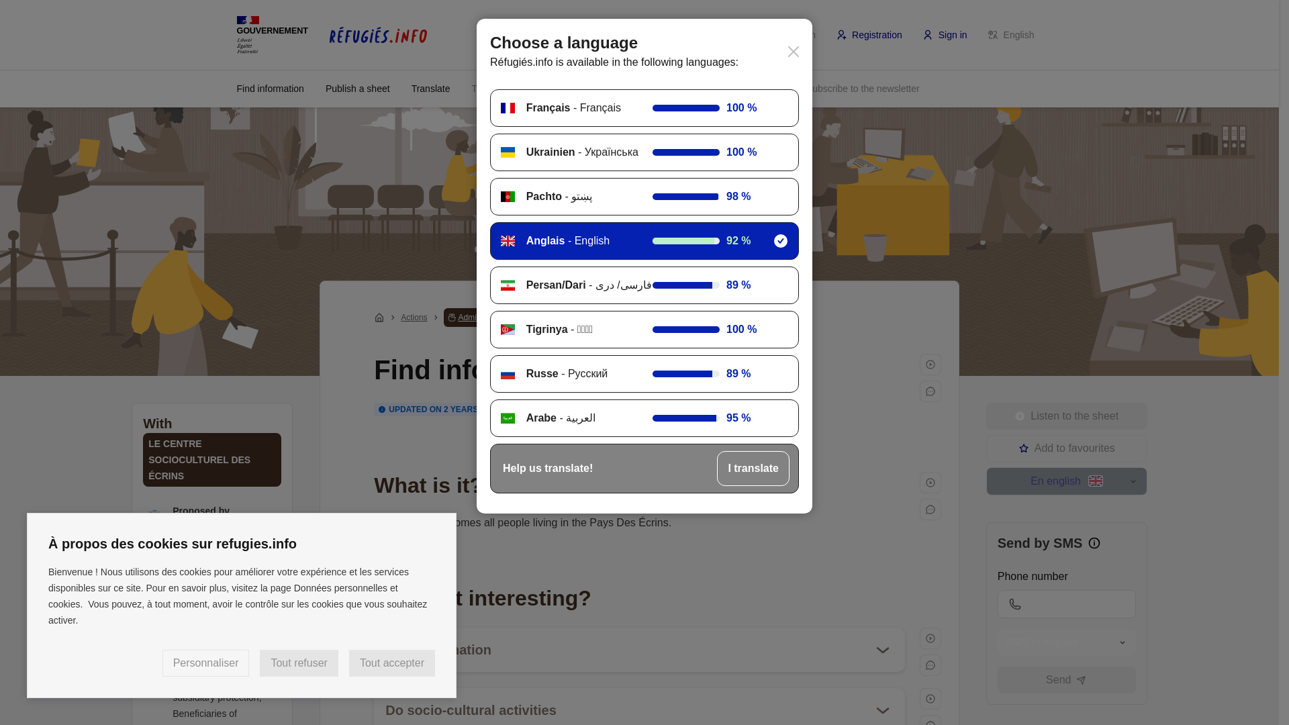  Describe the element at coordinates (732, 88) in the screenshot. I see `Download the application` at that location.